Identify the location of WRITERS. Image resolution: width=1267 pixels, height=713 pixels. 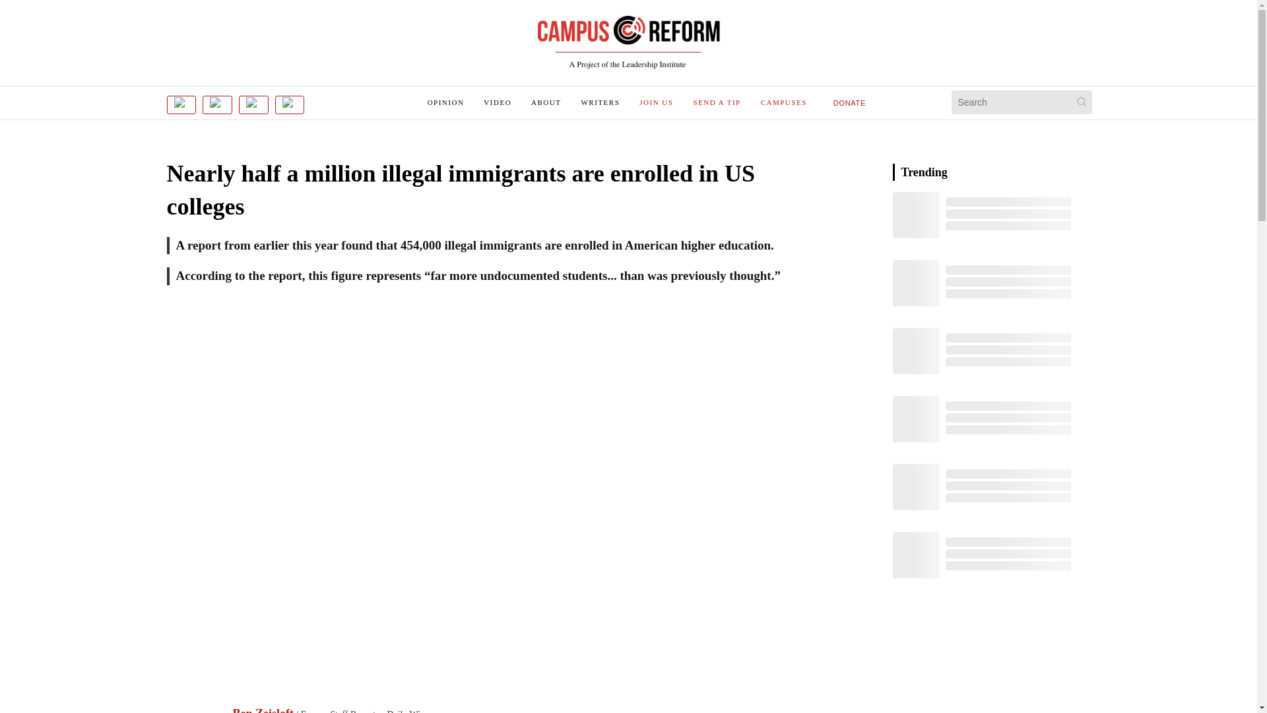
(599, 102).